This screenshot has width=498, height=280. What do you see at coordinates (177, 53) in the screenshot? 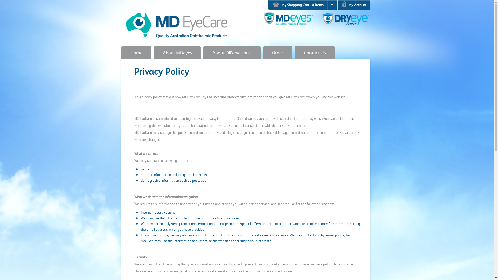
I see `About MDeyes` at bounding box center [177, 53].